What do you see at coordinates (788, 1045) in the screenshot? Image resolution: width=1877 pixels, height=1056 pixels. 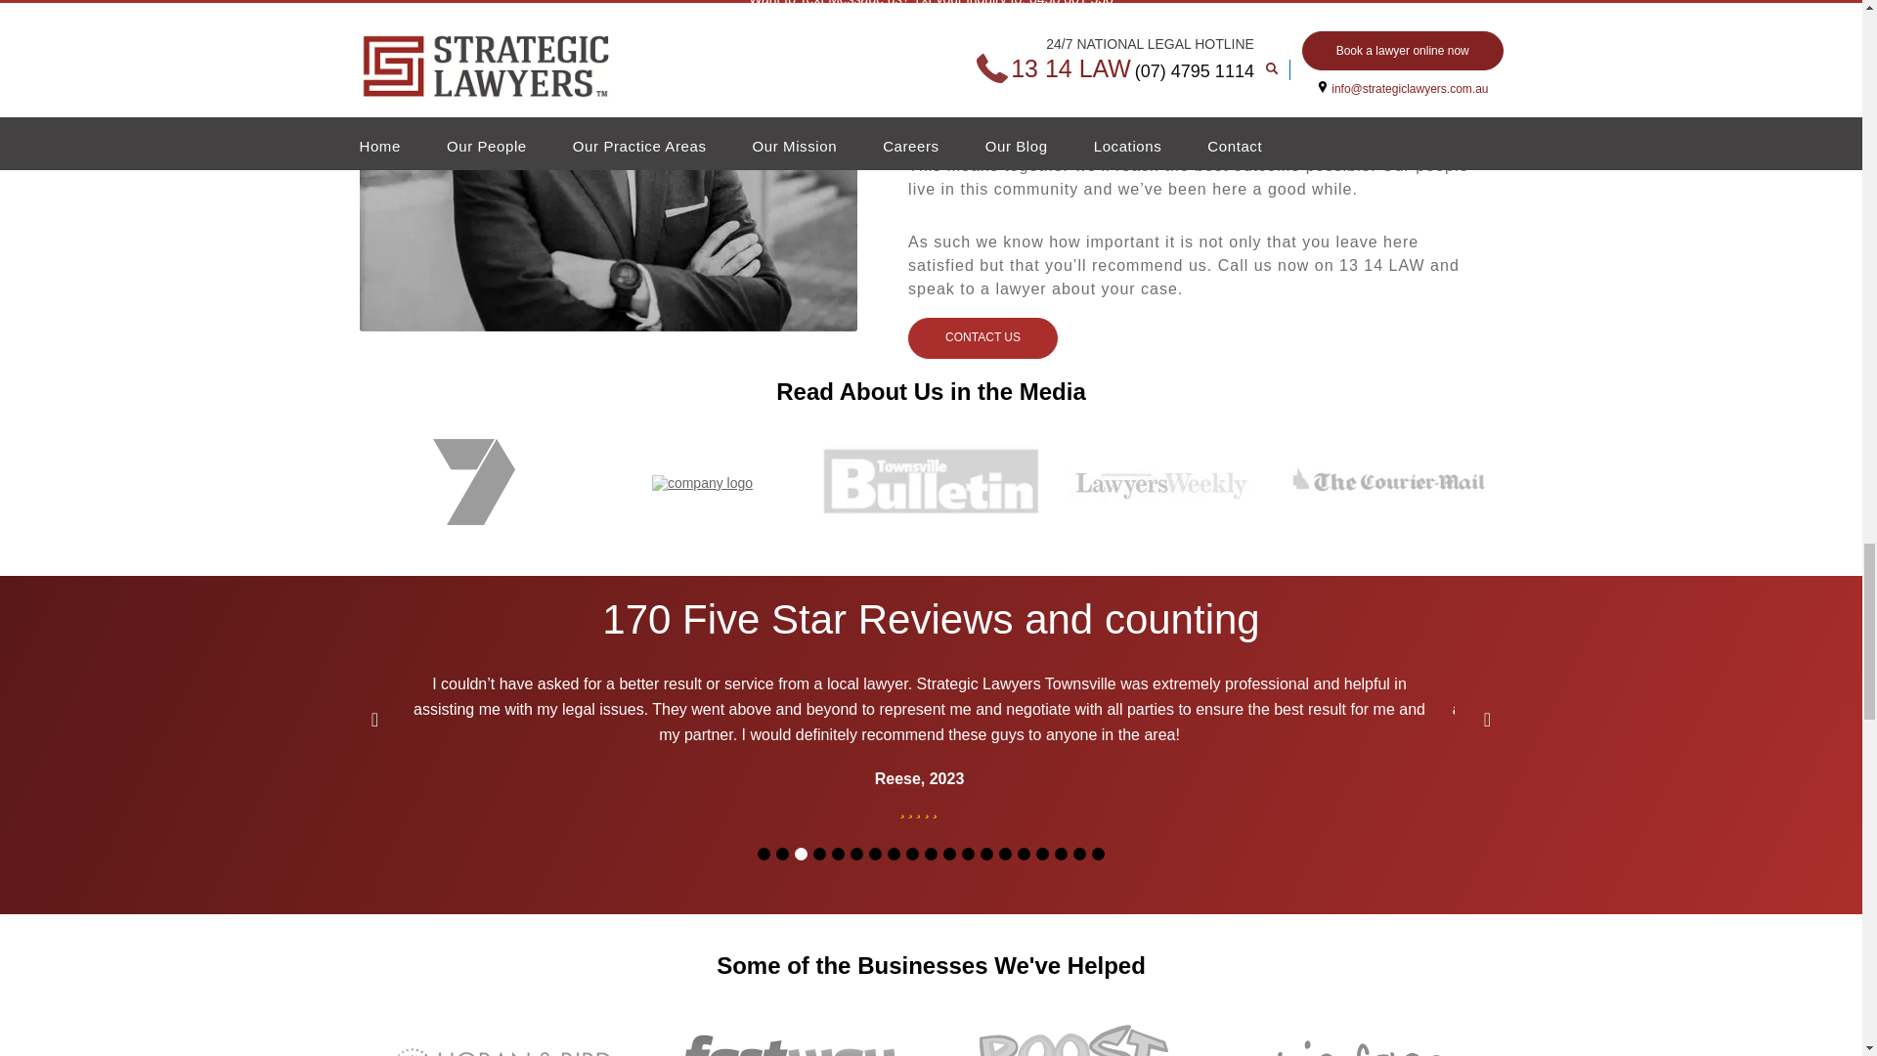 I see `Fastway` at bounding box center [788, 1045].